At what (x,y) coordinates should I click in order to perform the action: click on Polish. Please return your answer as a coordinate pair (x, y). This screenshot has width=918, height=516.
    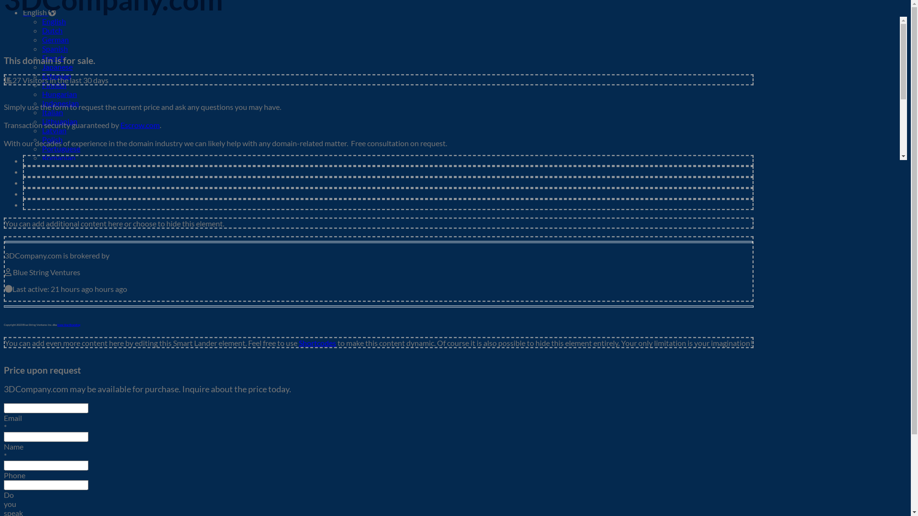
    Looking at the image, I should click on (53, 140).